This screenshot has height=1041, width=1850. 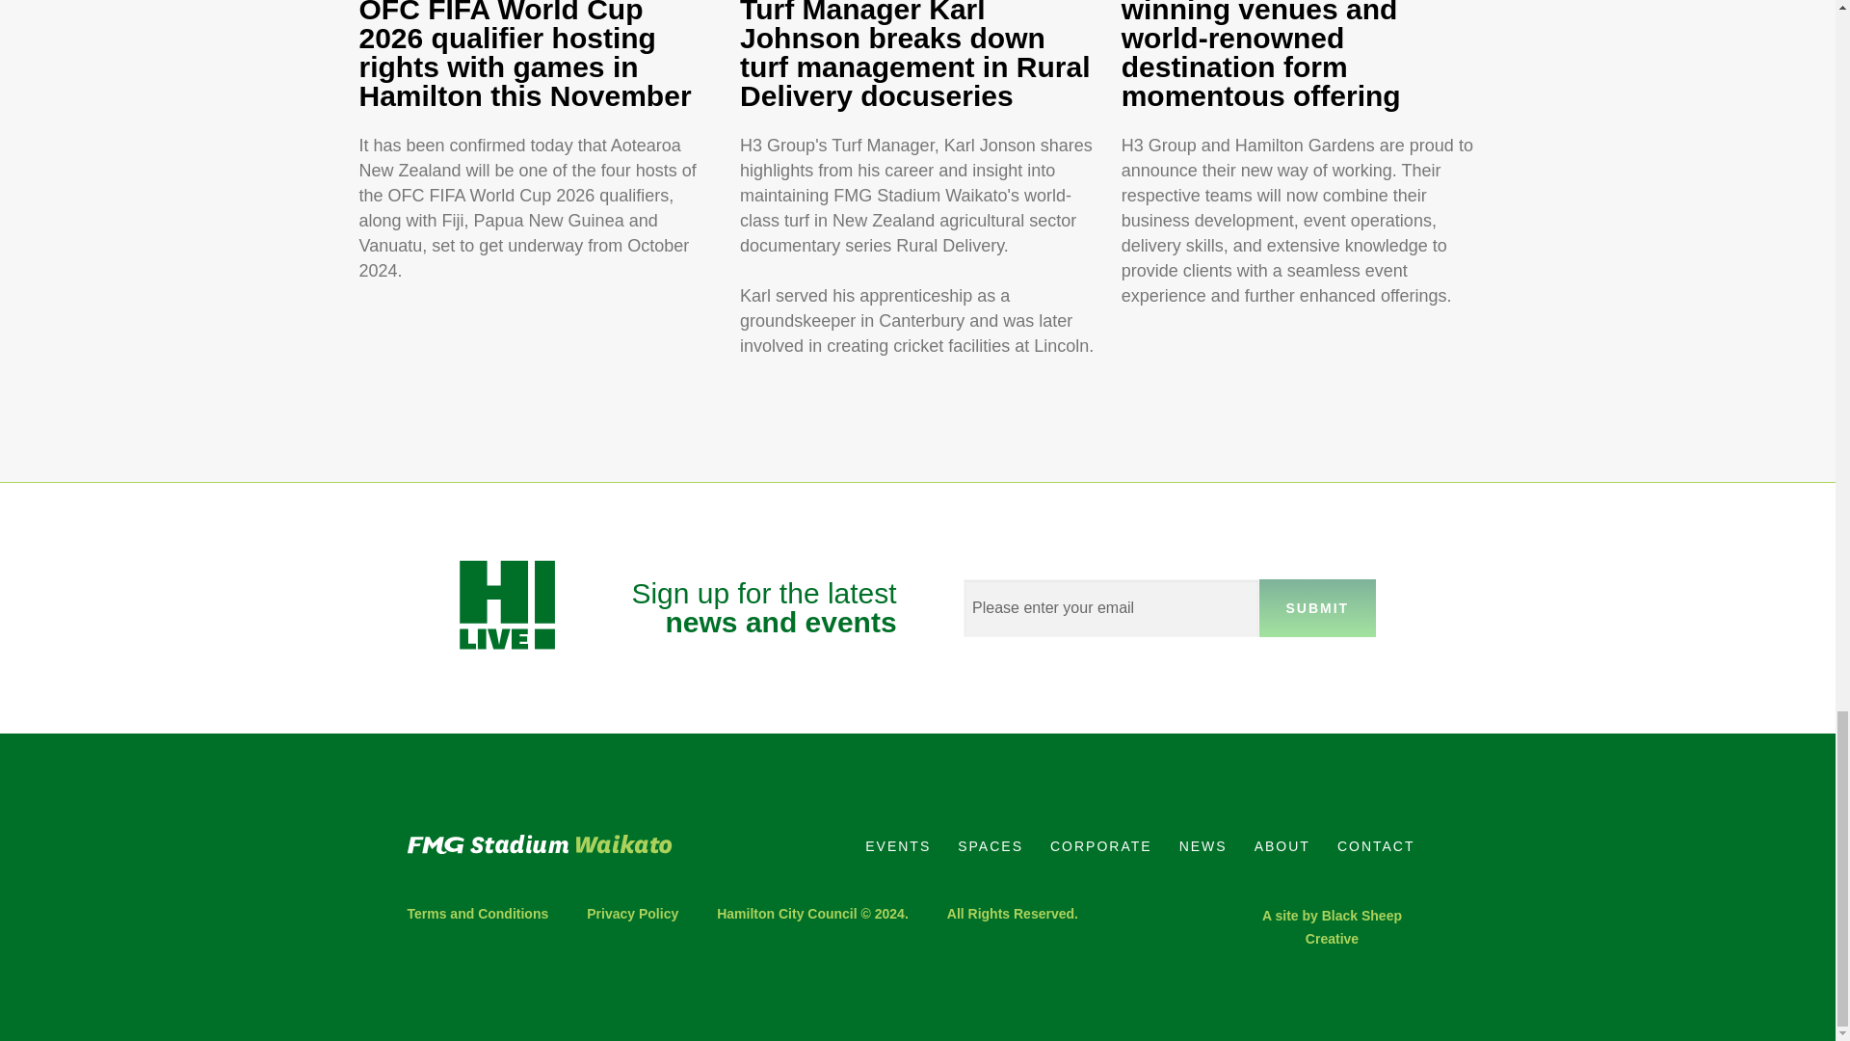 I want to click on SUBMIT, so click(x=1318, y=607).